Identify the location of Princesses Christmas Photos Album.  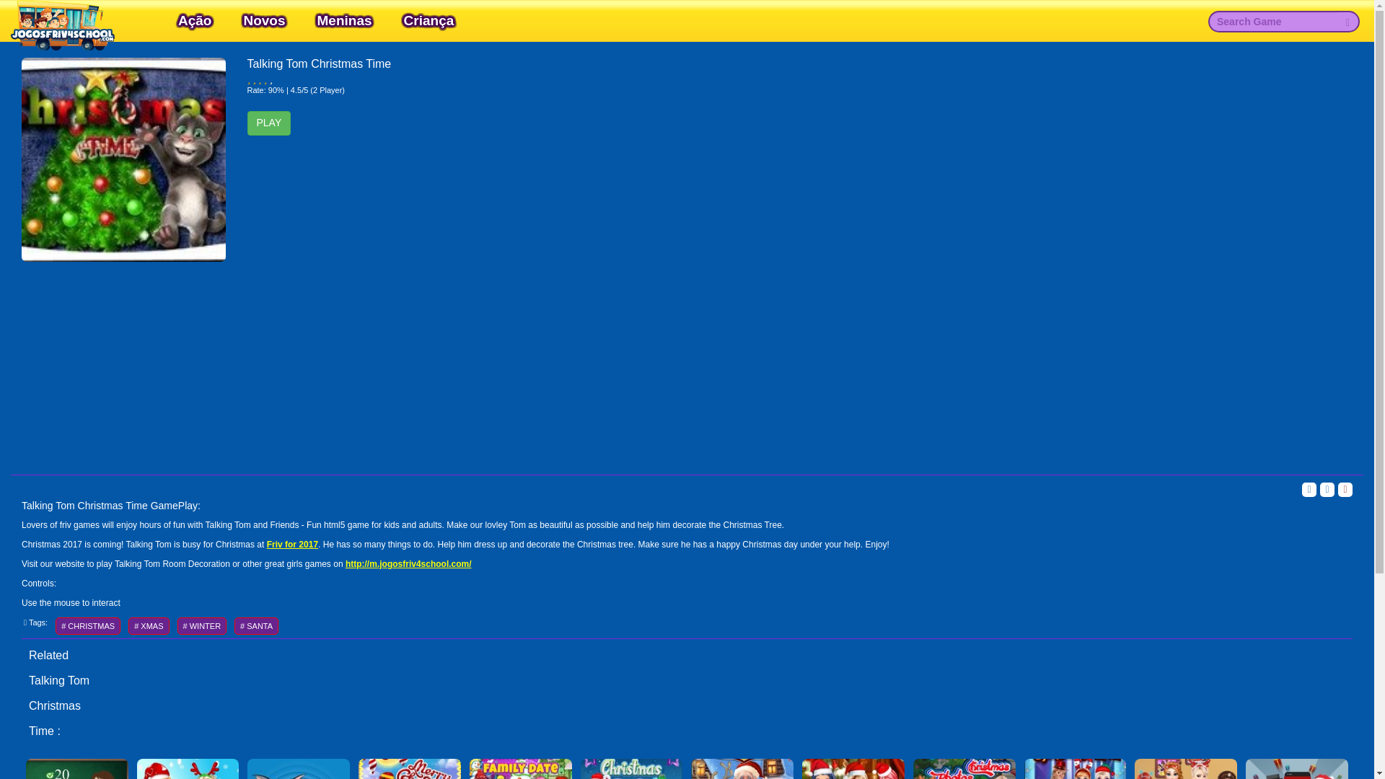
(964, 767).